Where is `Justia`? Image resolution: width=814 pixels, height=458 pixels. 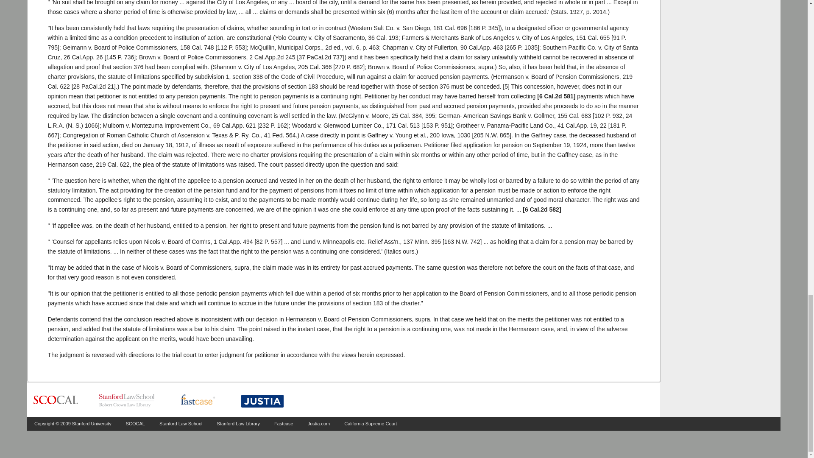
Justia is located at coordinates (262, 401).